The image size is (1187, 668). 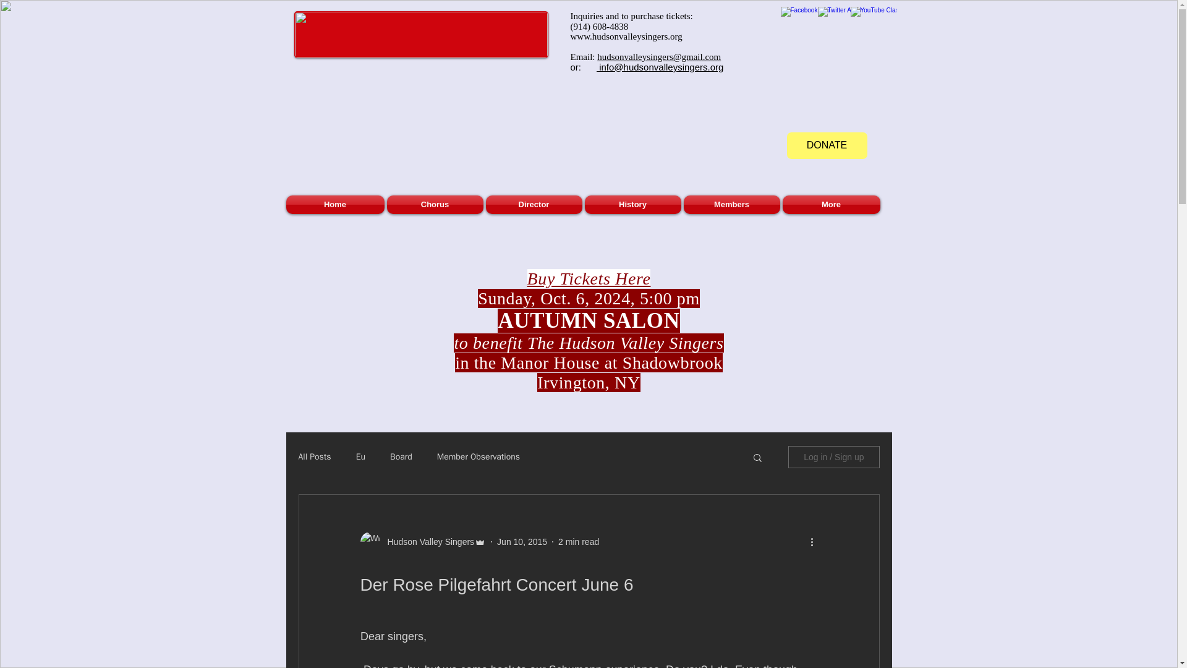 I want to click on History, so click(x=633, y=204).